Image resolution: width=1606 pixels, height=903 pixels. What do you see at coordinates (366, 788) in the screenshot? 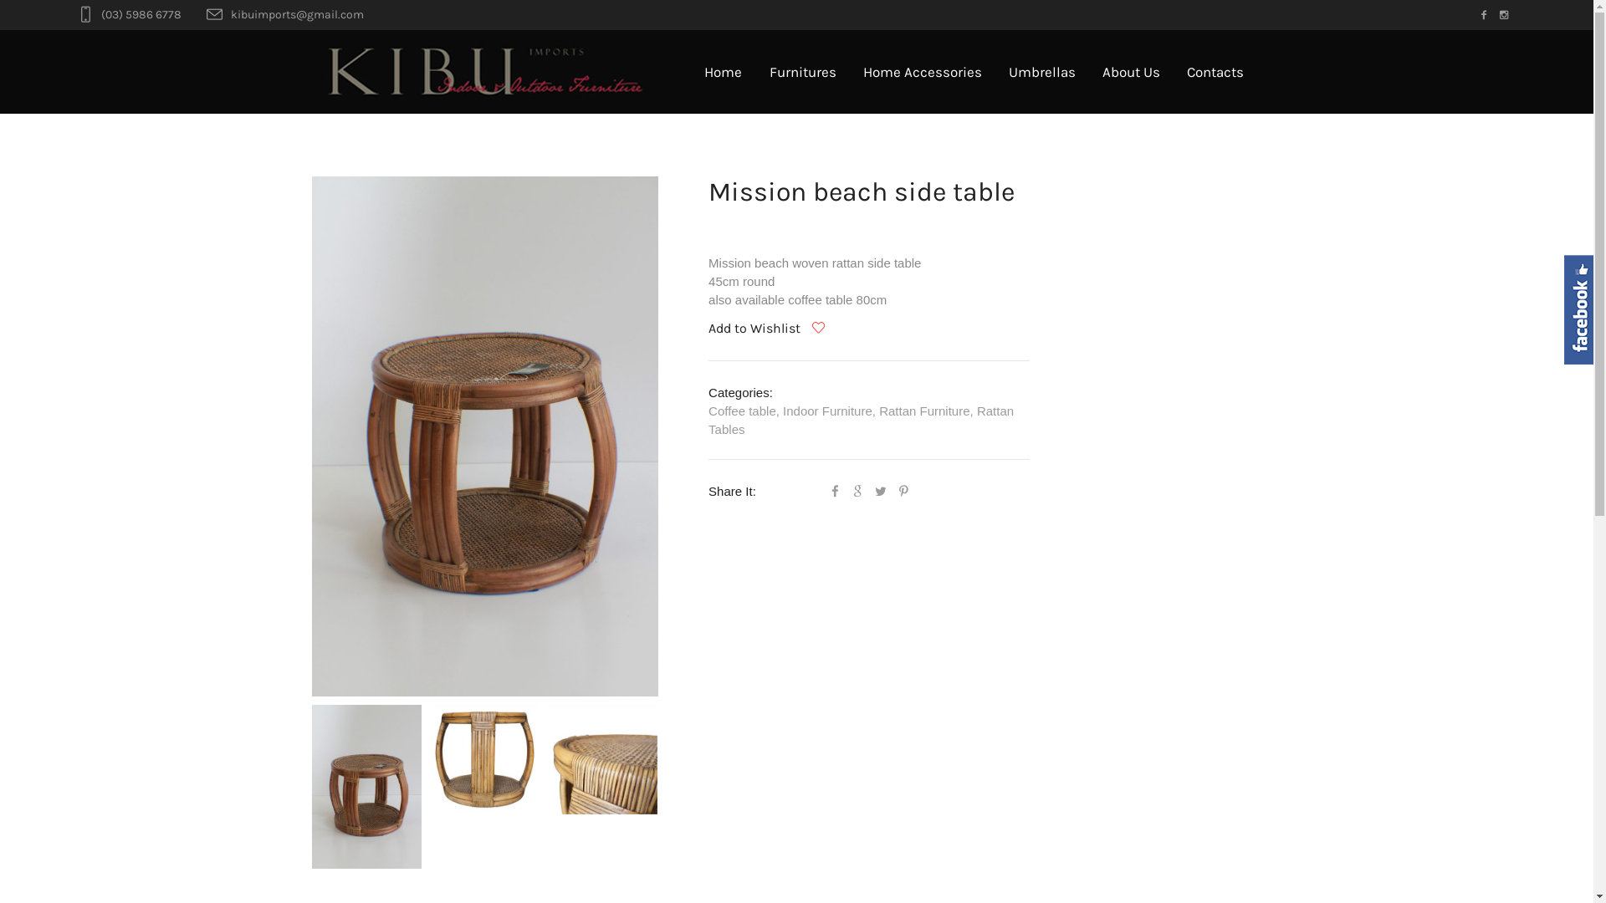
I see `IMG_3739` at bounding box center [366, 788].